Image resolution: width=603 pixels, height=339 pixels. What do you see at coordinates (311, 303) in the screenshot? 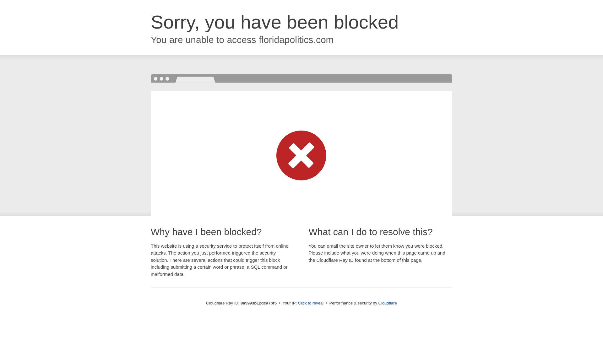
I see `Click to reveal` at bounding box center [311, 303].